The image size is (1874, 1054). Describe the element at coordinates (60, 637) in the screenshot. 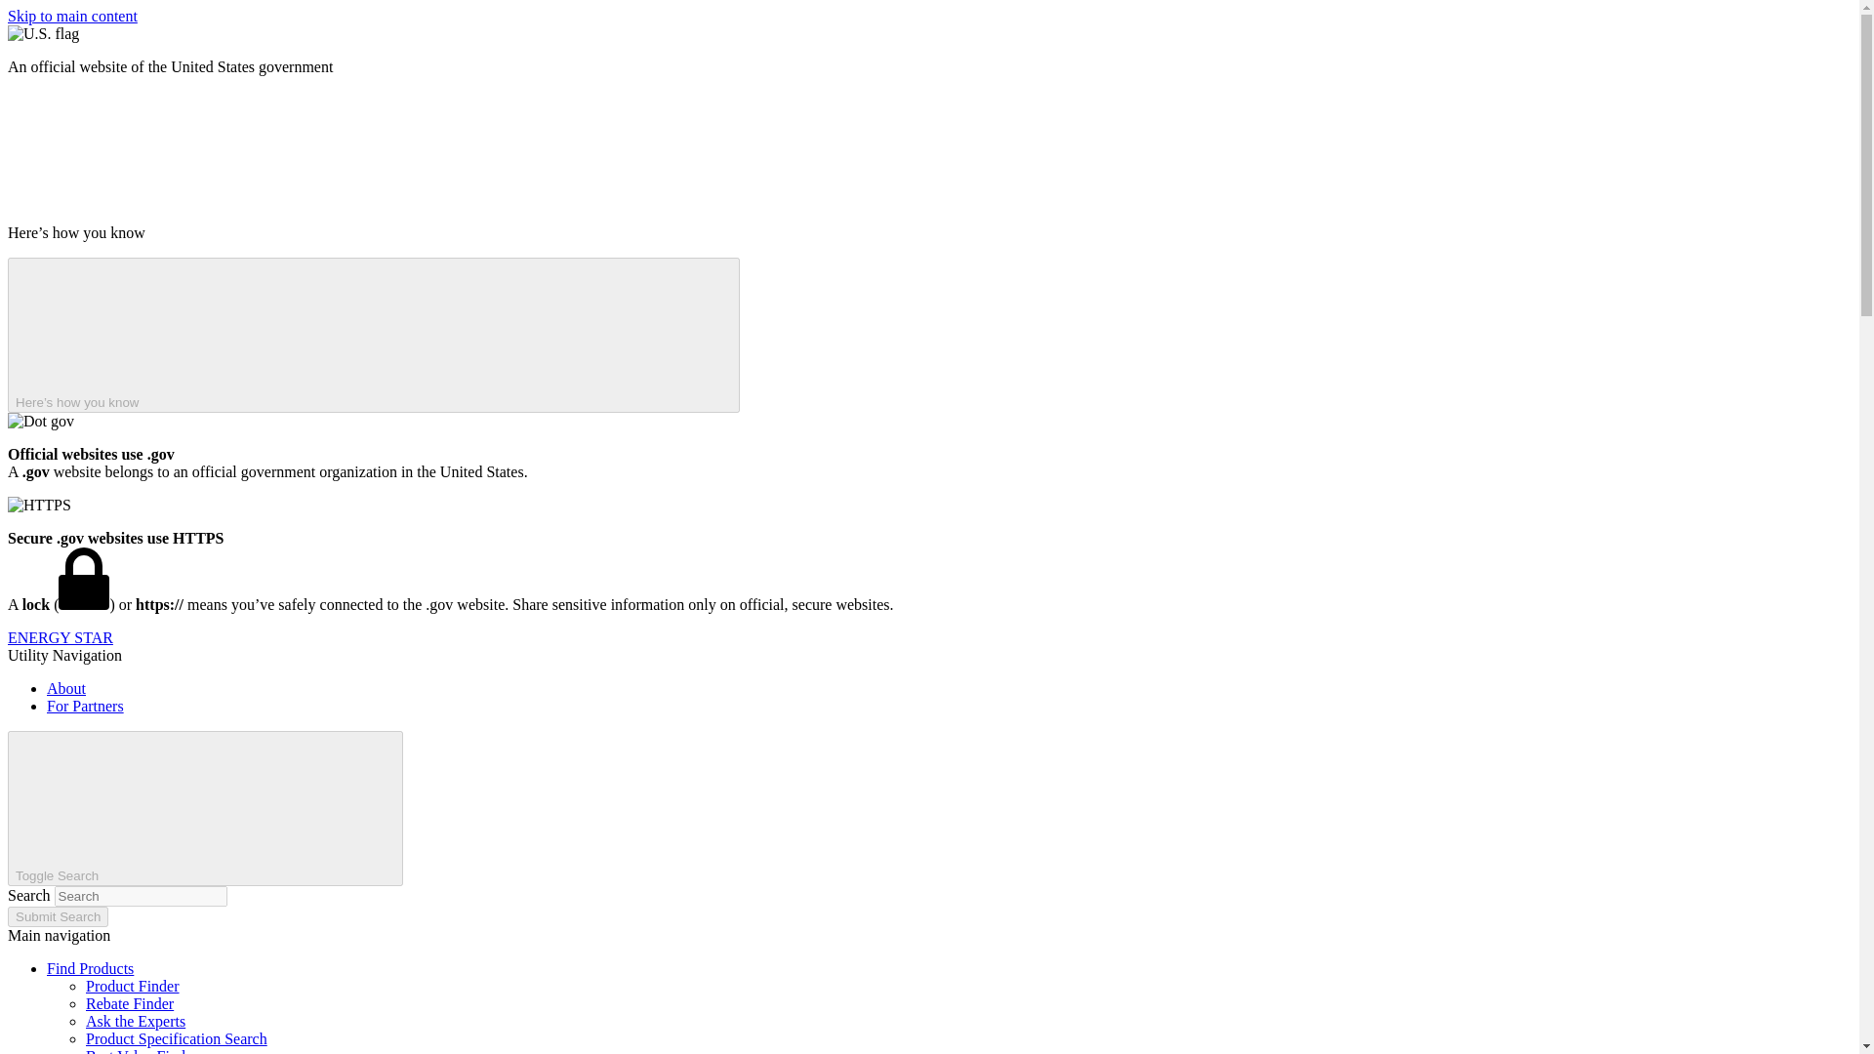

I see `ENERGY STAR` at that location.